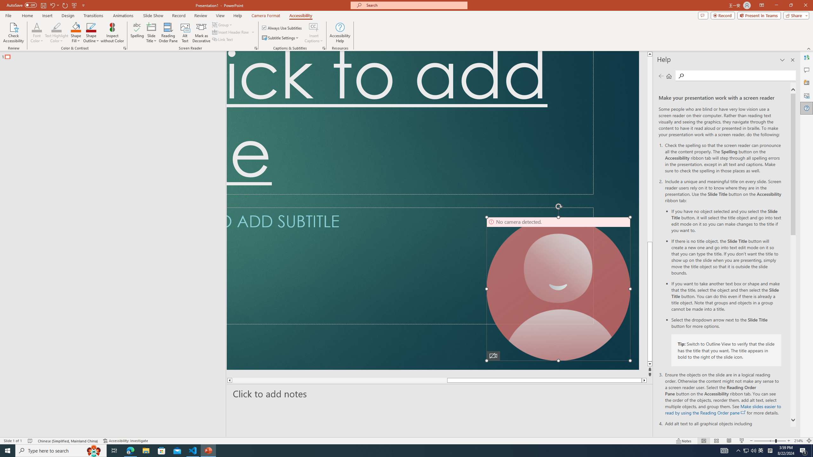 The height and width of the screenshot is (457, 813). What do you see at coordinates (558, 289) in the screenshot?
I see `Camera 8, No camera detected.` at bounding box center [558, 289].